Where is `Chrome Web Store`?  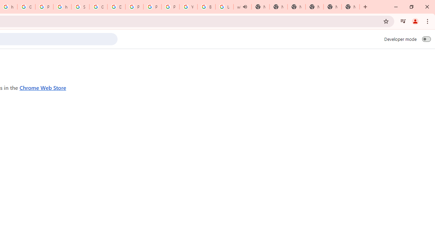
Chrome Web Store is located at coordinates (43, 87).